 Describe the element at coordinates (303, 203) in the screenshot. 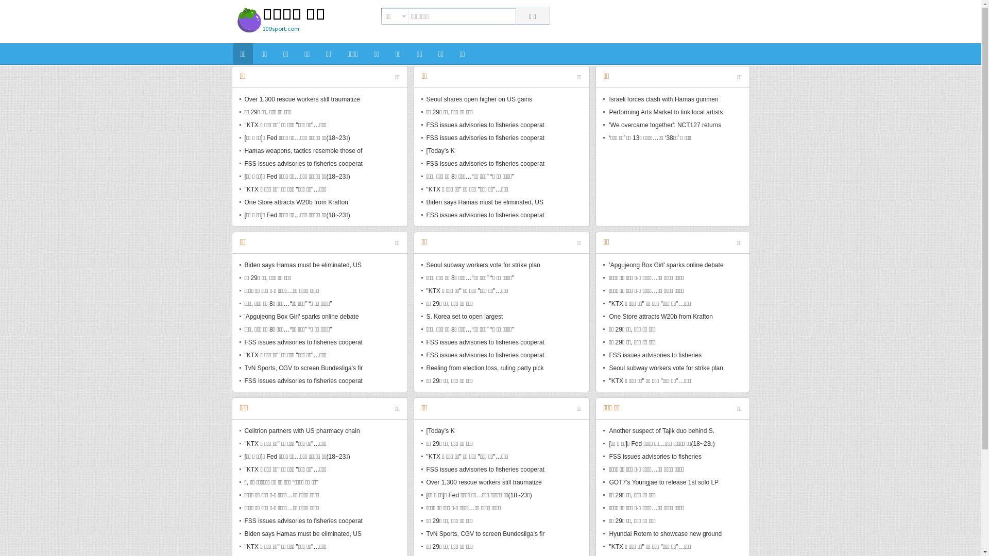

I see `One Store attracts W20b from Krafton` at that location.